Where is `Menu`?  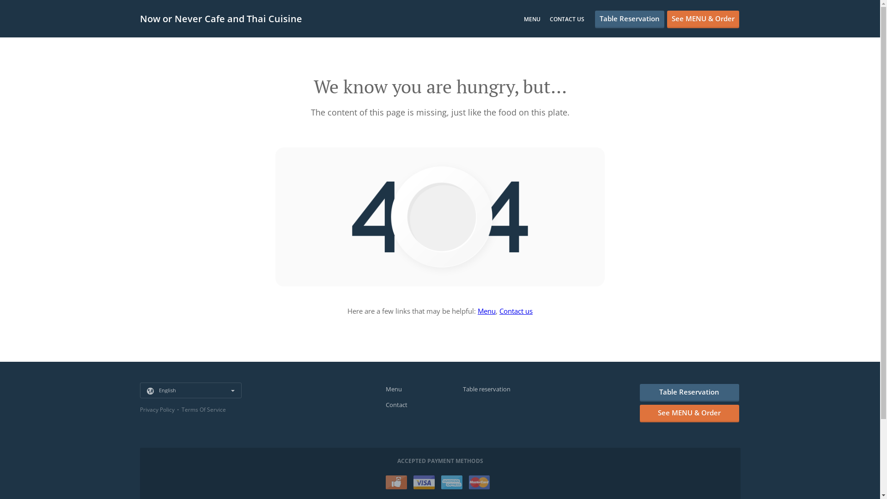 Menu is located at coordinates (487, 311).